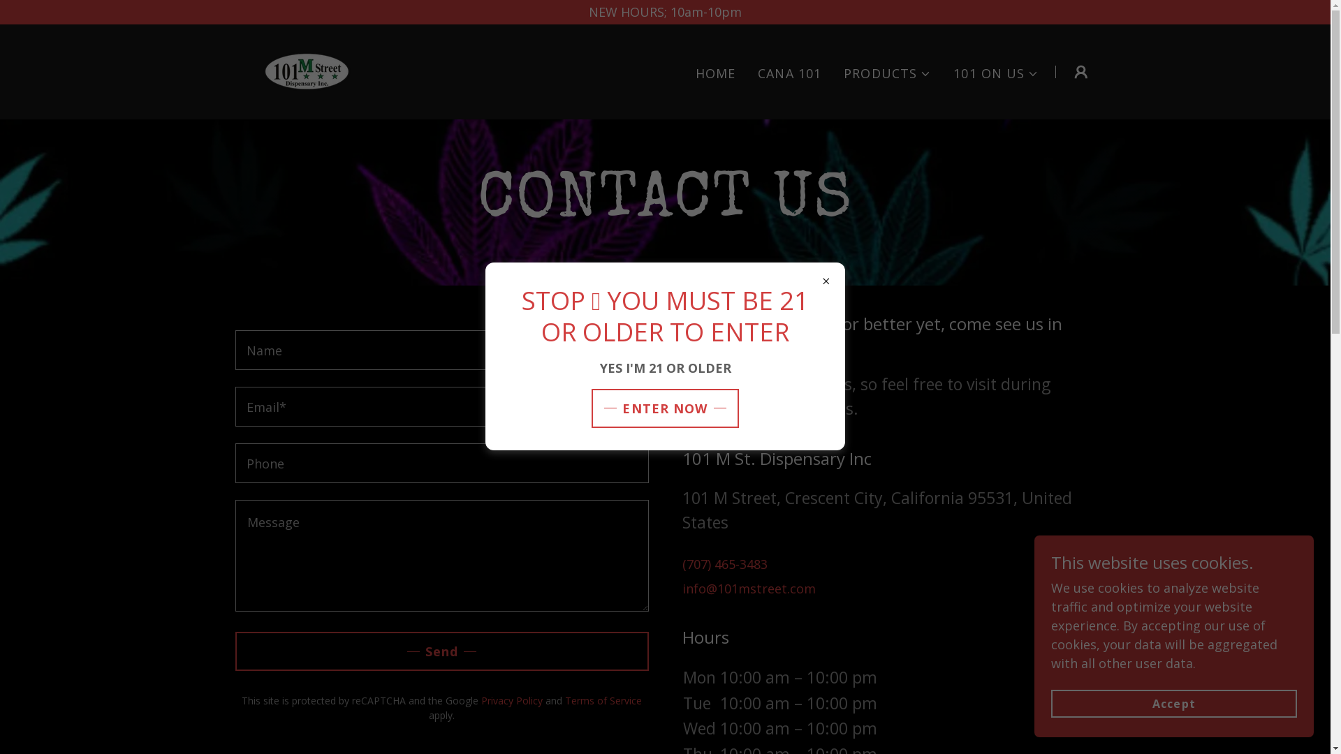 The width and height of the screenshot is (1341, 754). I want to click on 101  M St. Dispensary
              Inc., so click(302, 71).